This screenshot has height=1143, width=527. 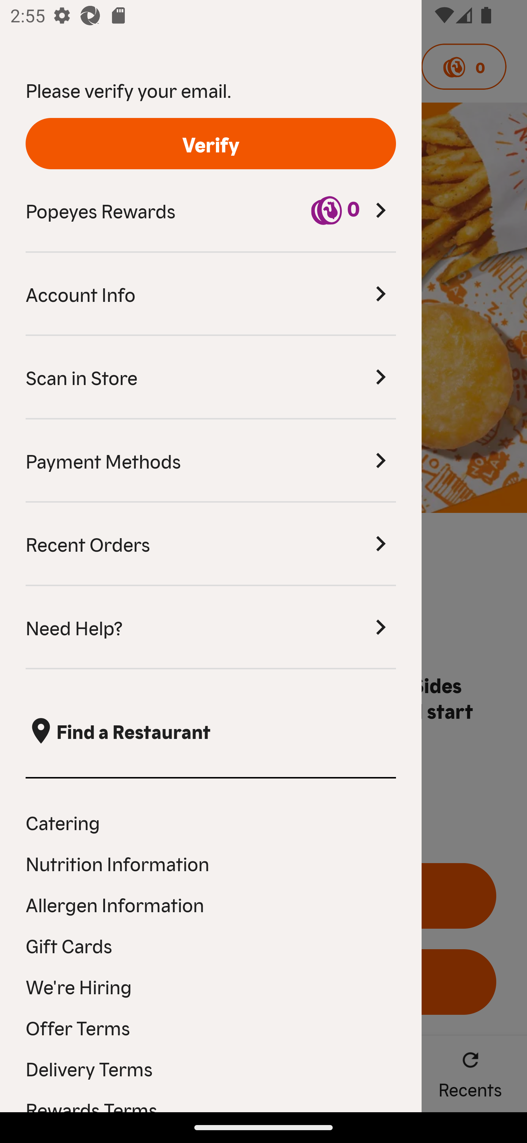 I want to click on , Find a Restaurant  Find a Restaurant, so click(x=211, y=731).